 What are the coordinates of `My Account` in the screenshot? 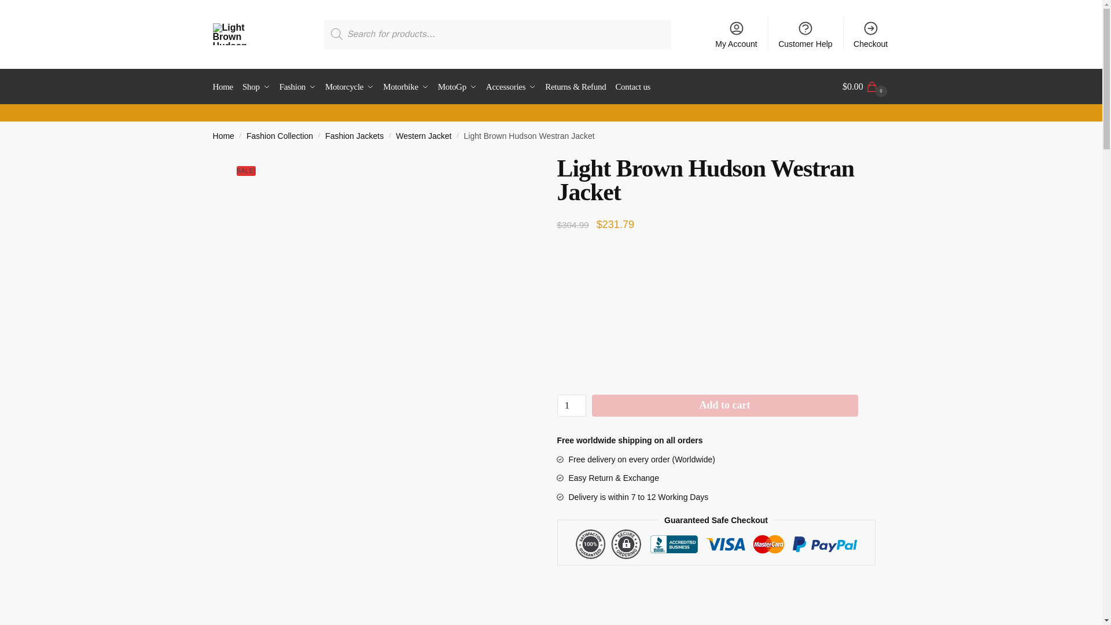 It's located at (736, 34).